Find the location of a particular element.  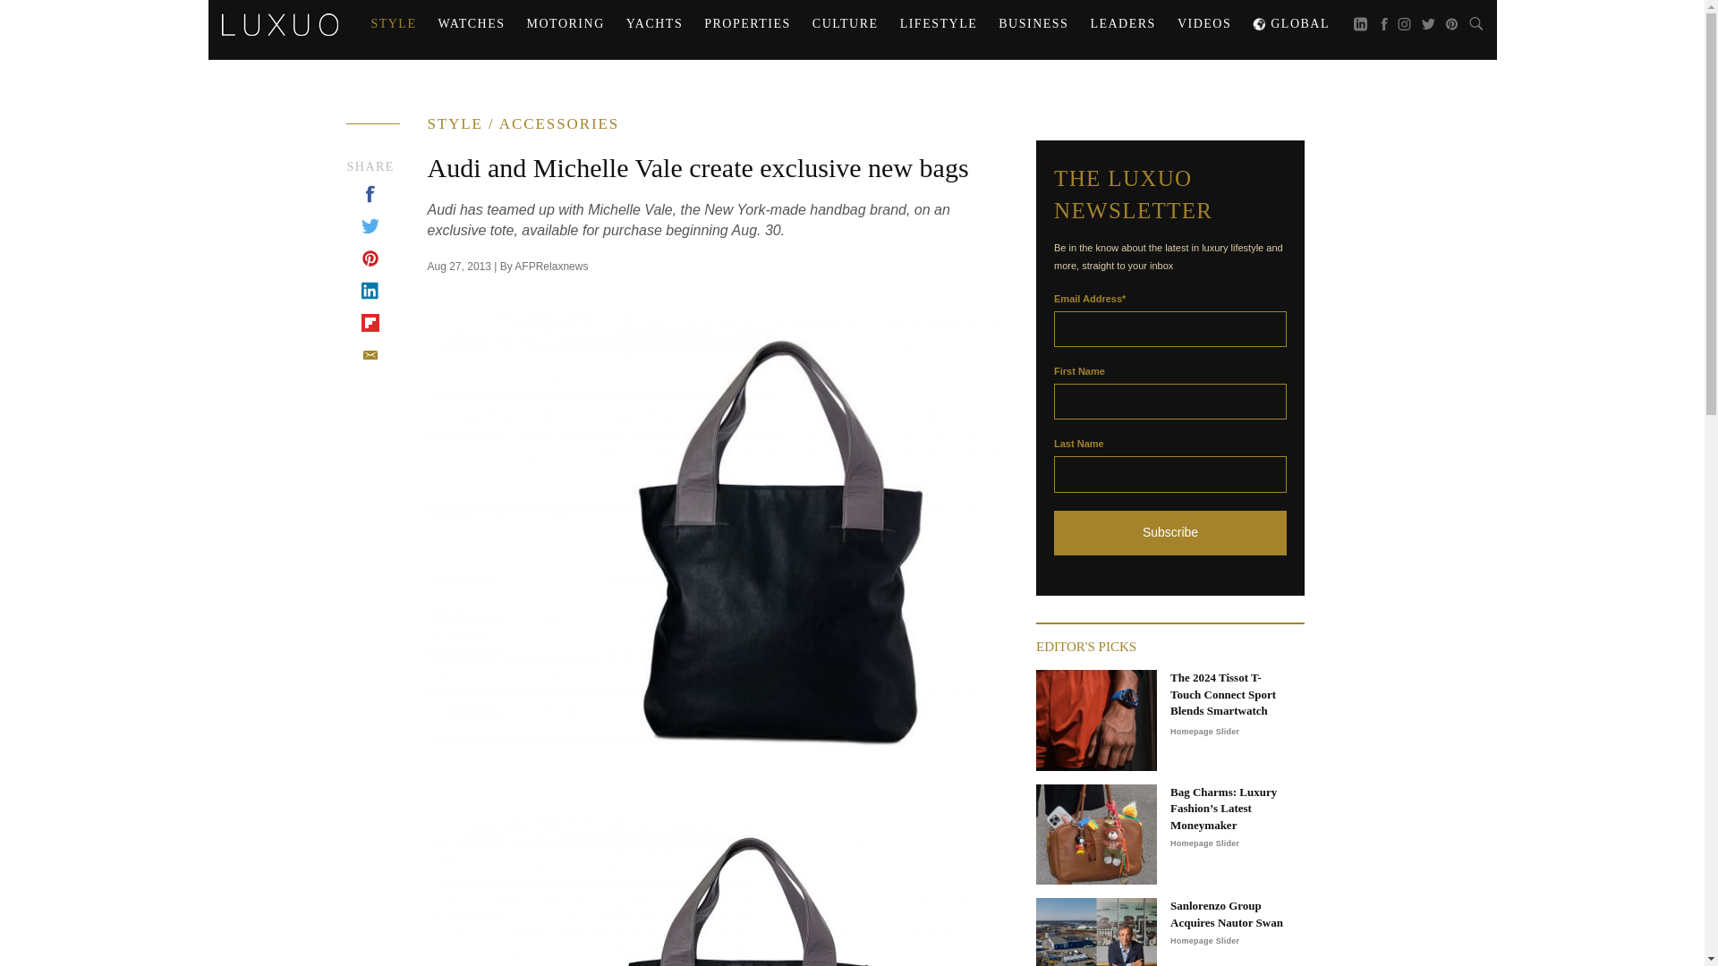

PROPERTIES is located at coordinates (748, 24).